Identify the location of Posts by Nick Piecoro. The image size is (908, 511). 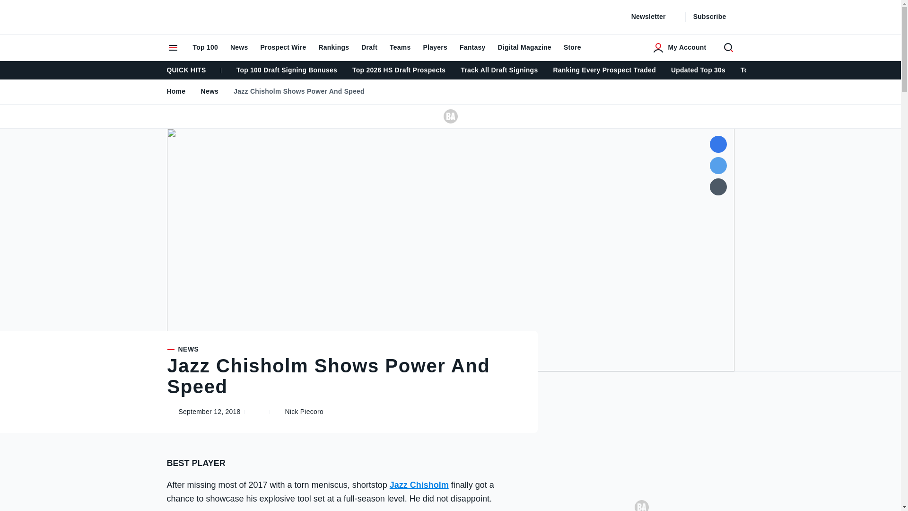
(304, 412).